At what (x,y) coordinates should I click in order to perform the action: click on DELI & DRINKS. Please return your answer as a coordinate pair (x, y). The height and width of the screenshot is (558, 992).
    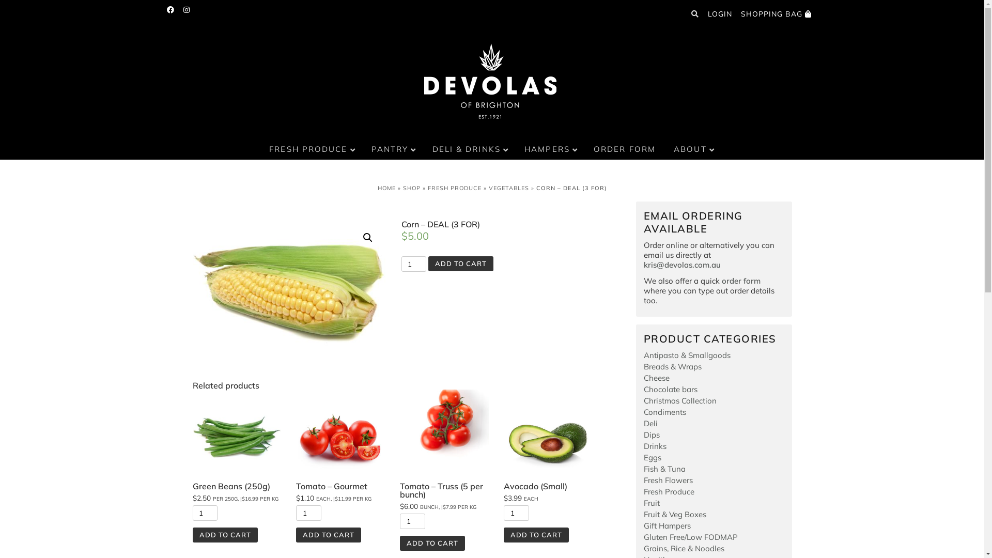
    Looking at the image, I should click on (471, 150).